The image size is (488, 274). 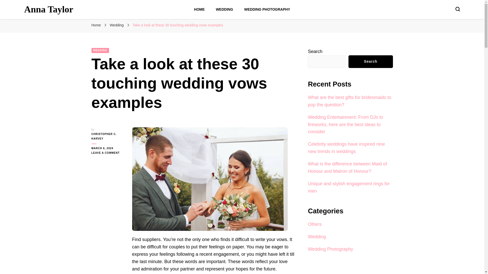 What do you see at coordinates (108, 148) in the screenshot?
I see `MARCH 6, 2024` at bounding box center [108, 148].